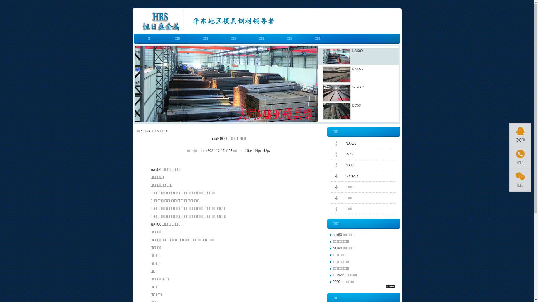 This screenshot has height=302, width=538. What do you see at coordinates (352, 176) in the screenshot?
I see `S-STAR` at bounding box center [352, 176].